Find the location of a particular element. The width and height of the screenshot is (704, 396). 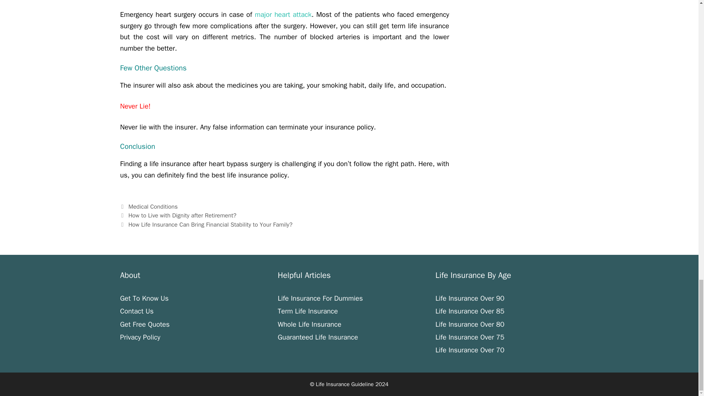

Life Insurance Over 90 is located at coordinates (469, 298).